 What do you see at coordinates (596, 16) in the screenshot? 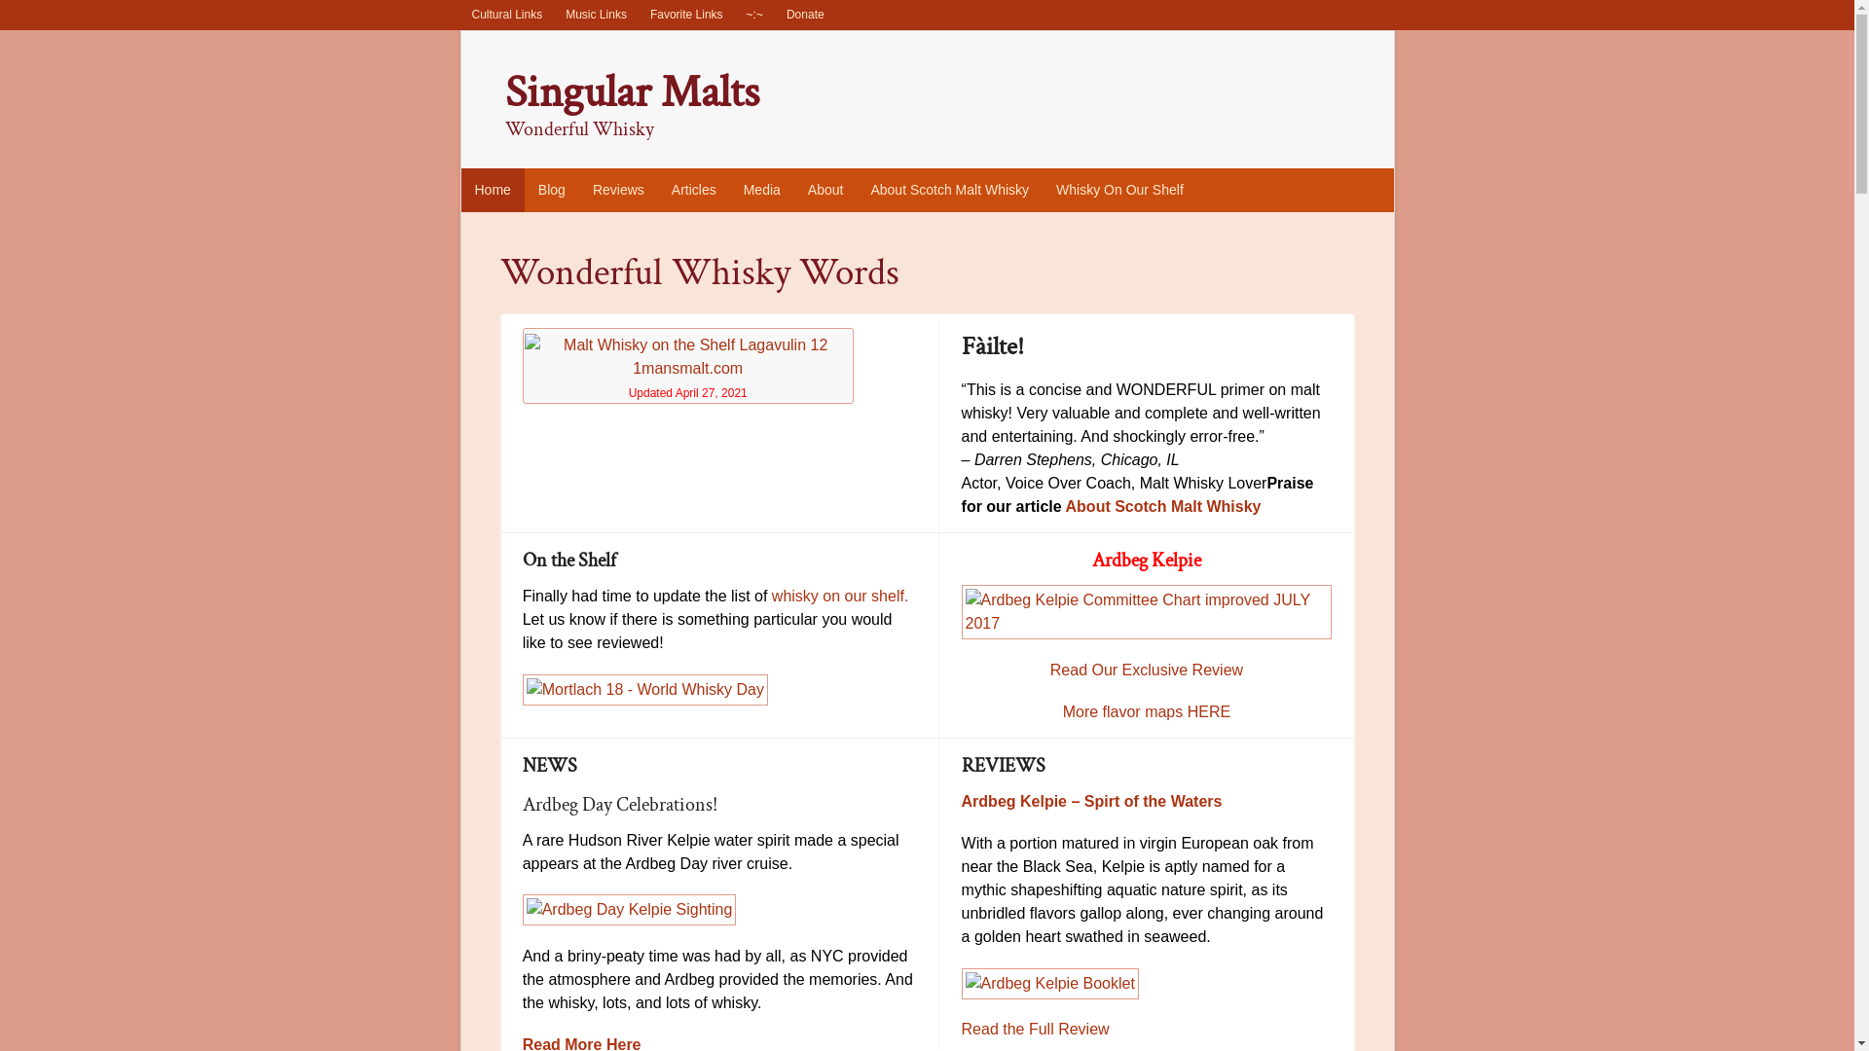
I see `Music Links` at bounding box center [596, 16].